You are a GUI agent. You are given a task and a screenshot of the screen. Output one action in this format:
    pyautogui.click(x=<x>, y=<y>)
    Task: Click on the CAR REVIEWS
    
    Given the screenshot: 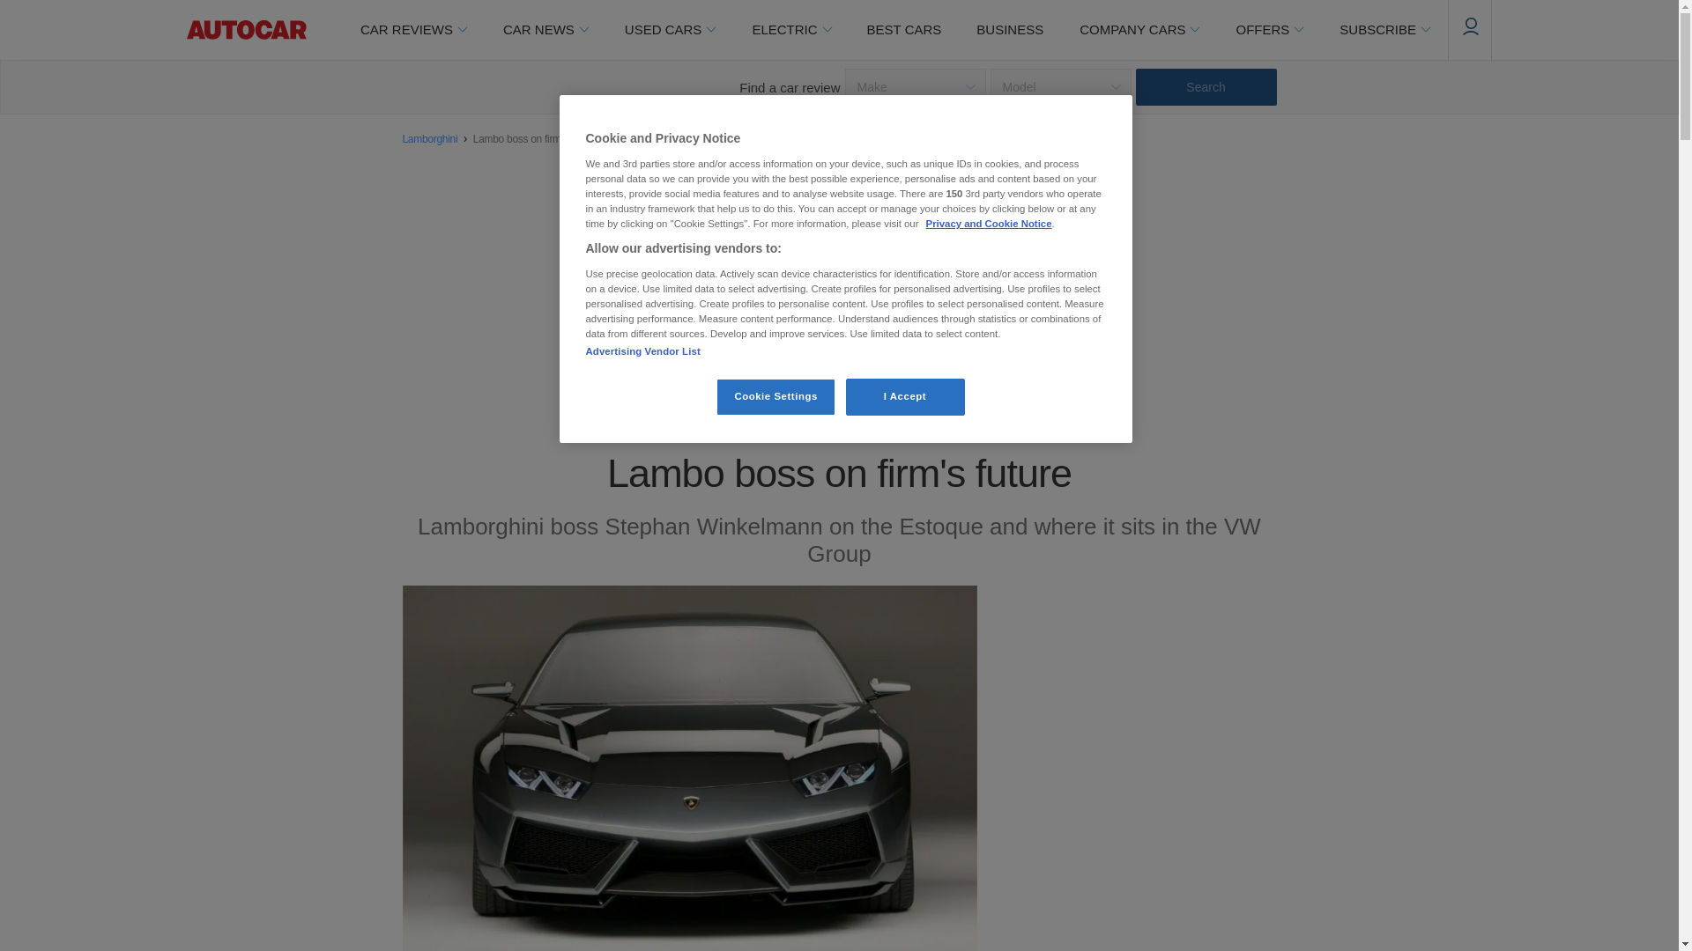 What is the action you would take?
    pyautogui.click(x=412, y=30)
    